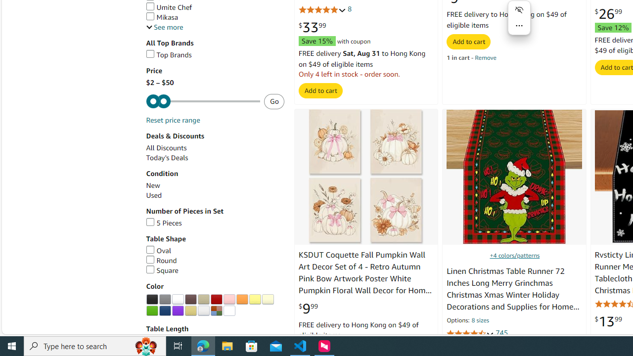  Describe the element at coordinates (229, 311) in the screenshot. I see `AutomationID: p_n_feature_twenty_browse-bin/3254114011` at that location.